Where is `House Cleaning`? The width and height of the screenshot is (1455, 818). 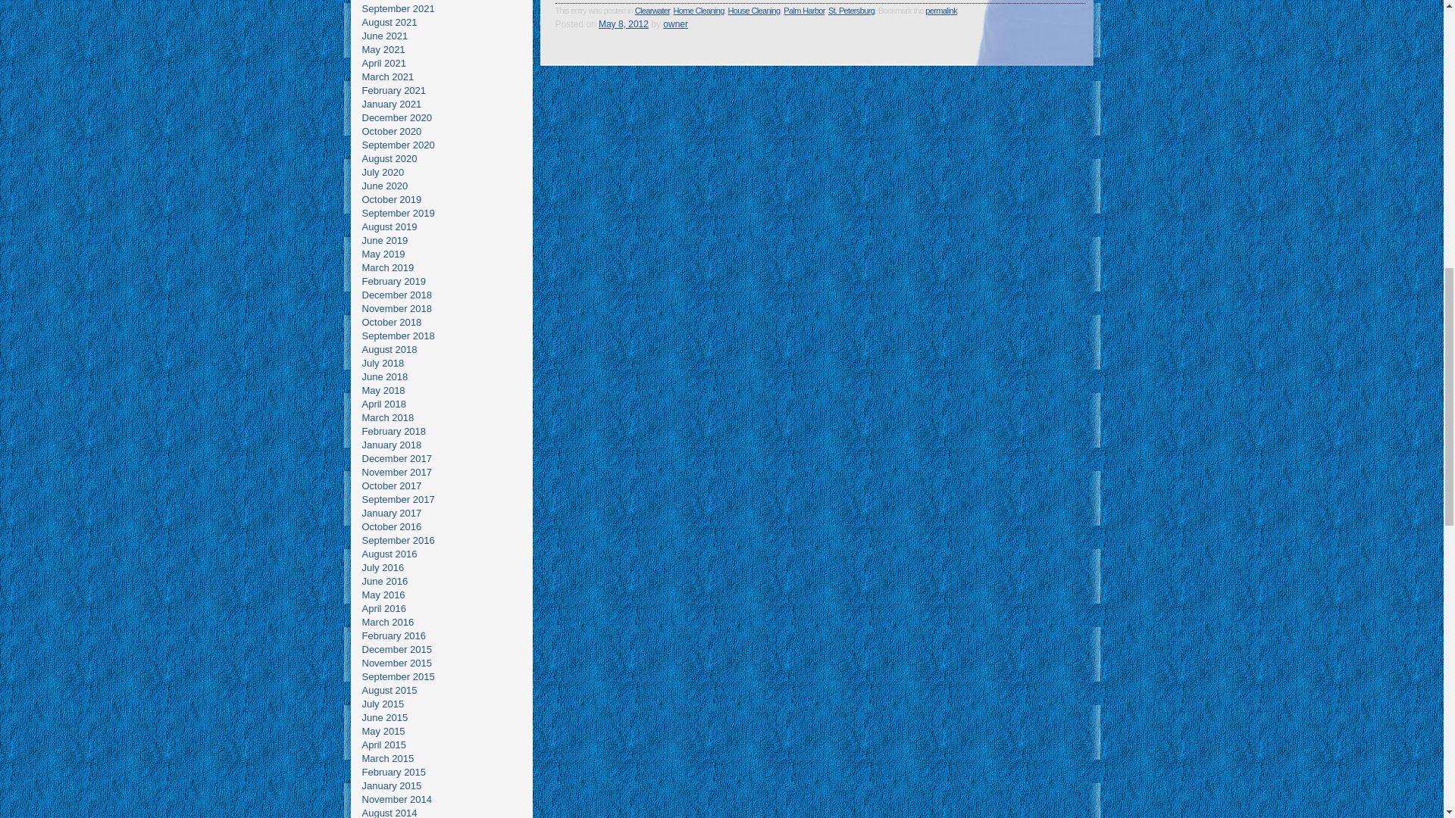 House Cleaning is located at coordinates (753, 11).